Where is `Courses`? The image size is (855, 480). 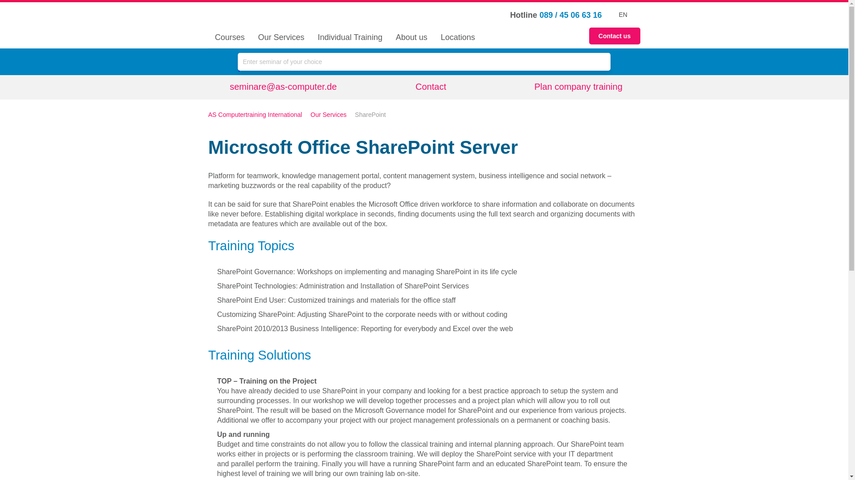 Courses is located at coordinates (230, 37).